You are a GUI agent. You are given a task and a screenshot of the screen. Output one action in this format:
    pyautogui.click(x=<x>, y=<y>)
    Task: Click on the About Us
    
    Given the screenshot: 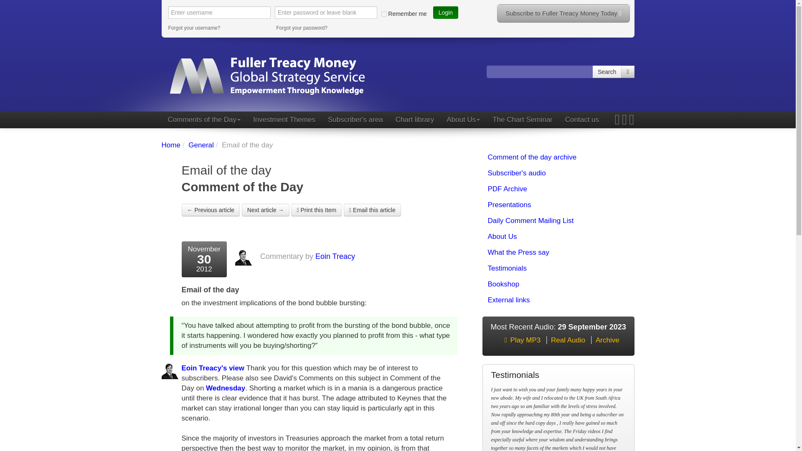 What is the action you would take?
    pyautogui.click(x=463, y=119)
    